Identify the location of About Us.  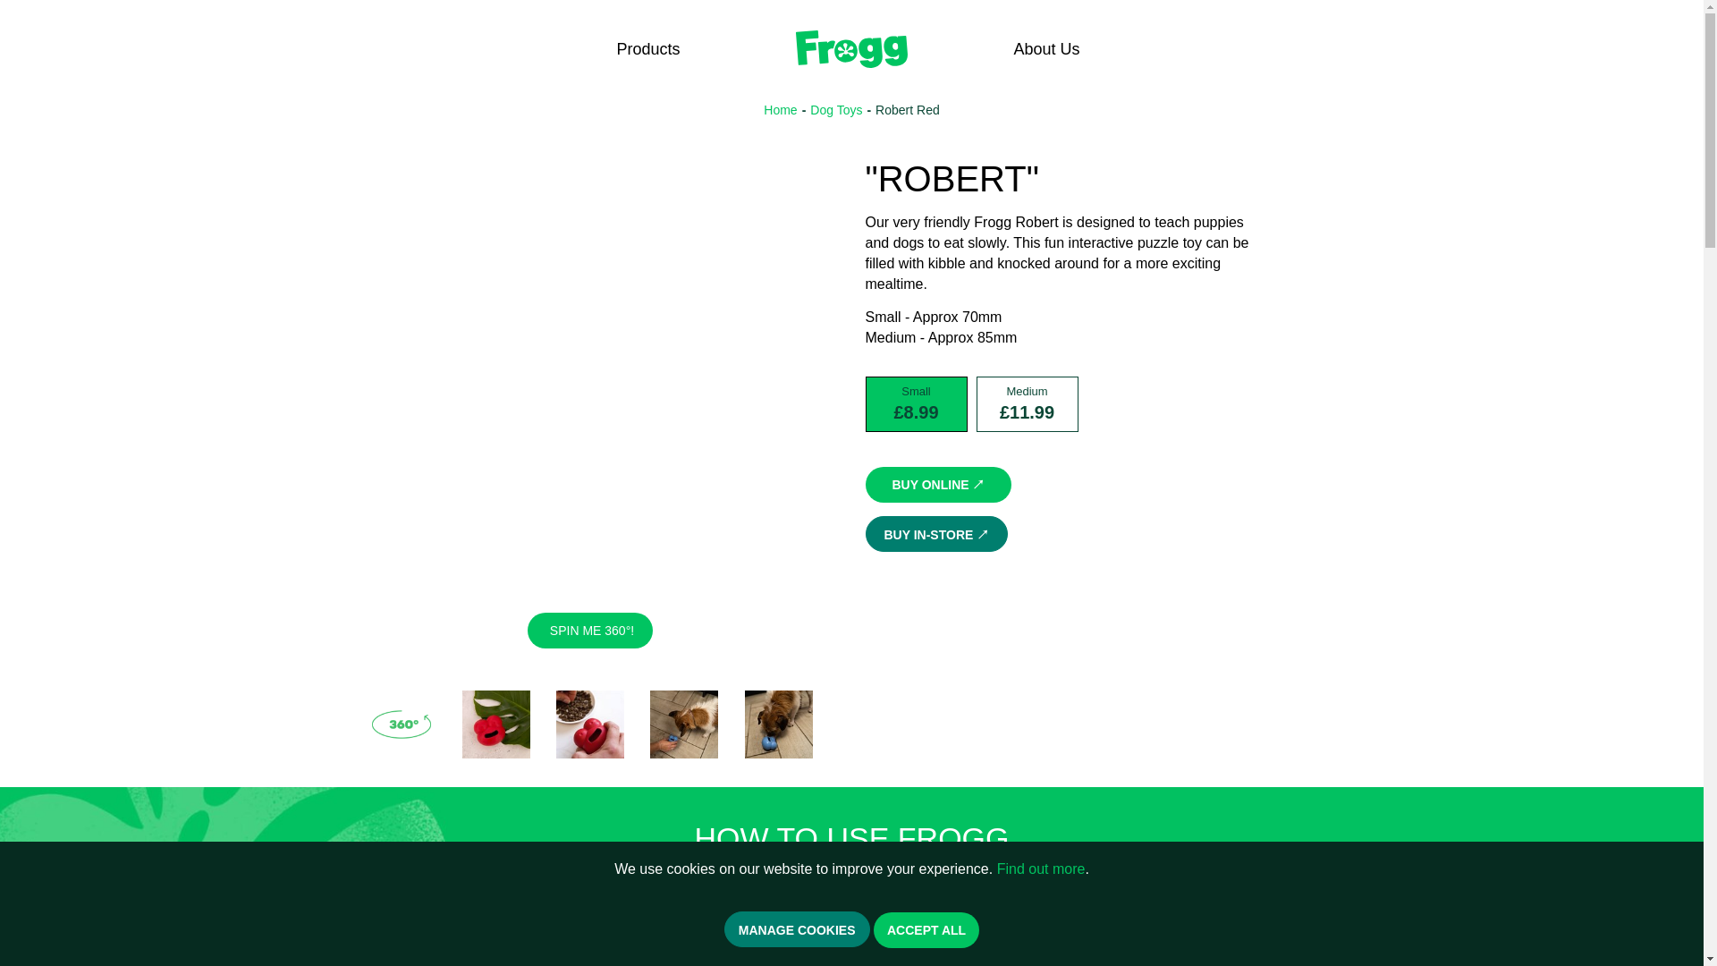
(1057, 48).